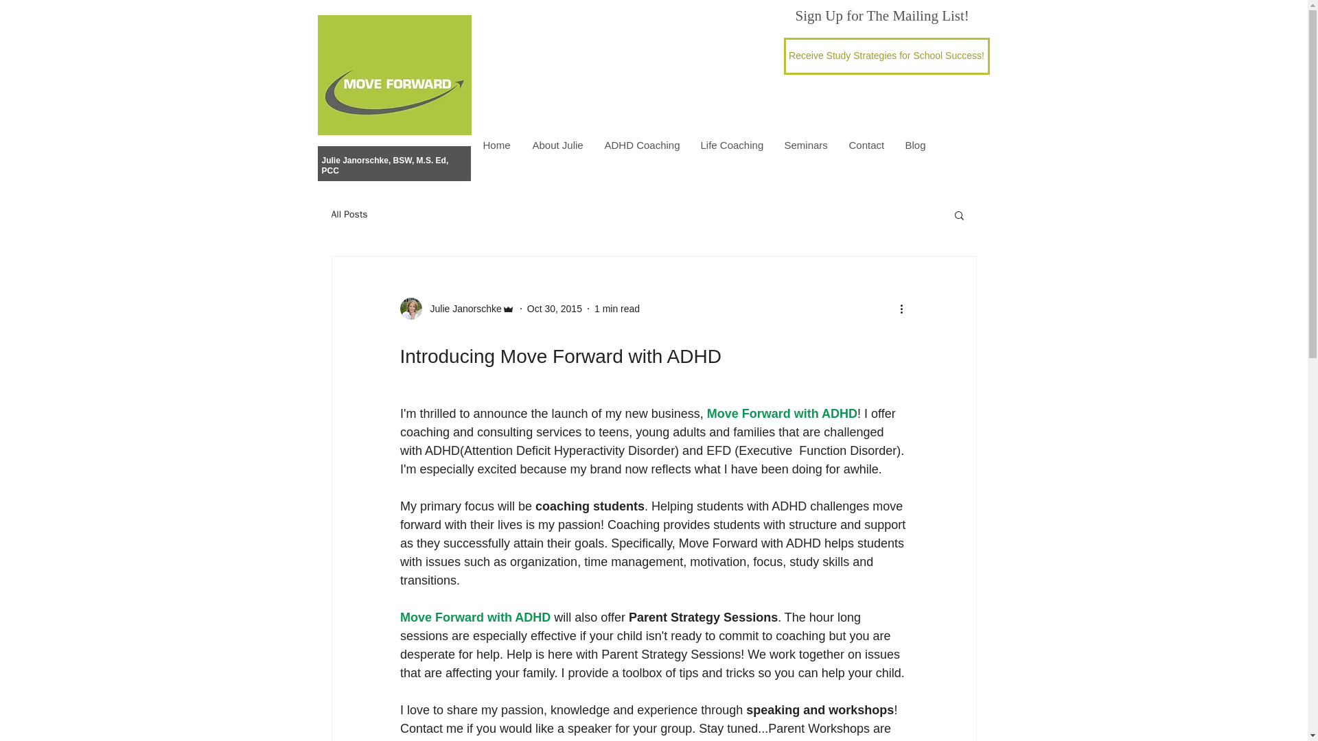  What do you see at coordinates (349, 214) in the screenshot?
I see `All Posts` at bounding box center [349, 214].